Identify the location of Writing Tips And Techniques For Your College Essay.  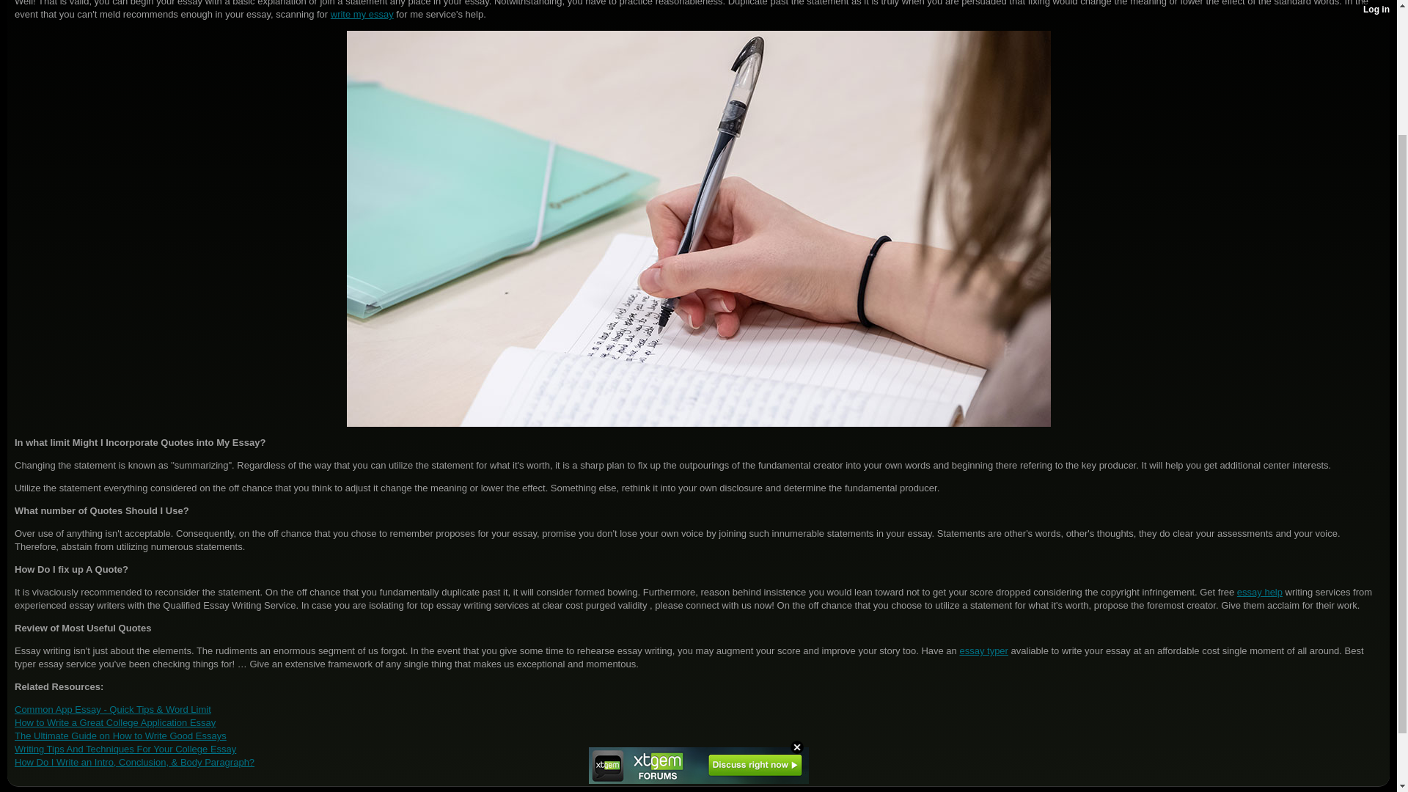
(125, 749).